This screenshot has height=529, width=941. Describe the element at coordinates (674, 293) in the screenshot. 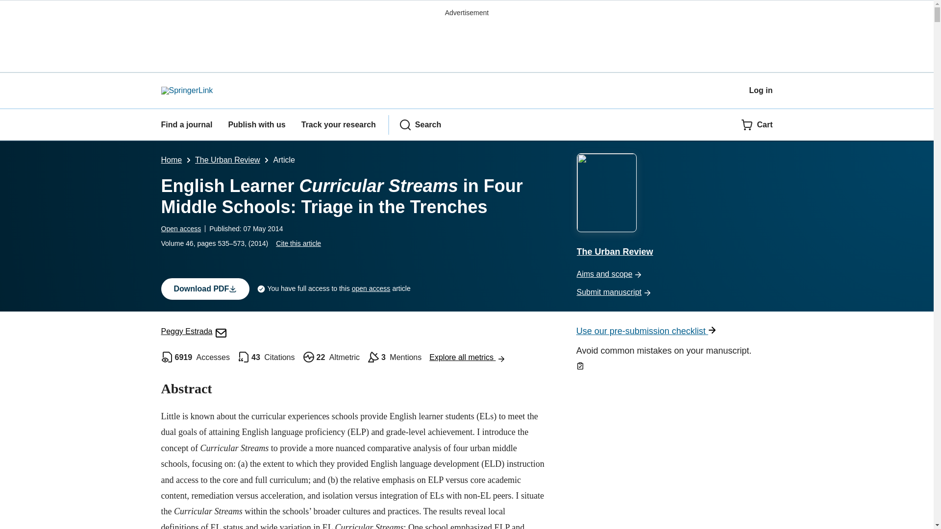

I see `Submit manuscript` at that location.